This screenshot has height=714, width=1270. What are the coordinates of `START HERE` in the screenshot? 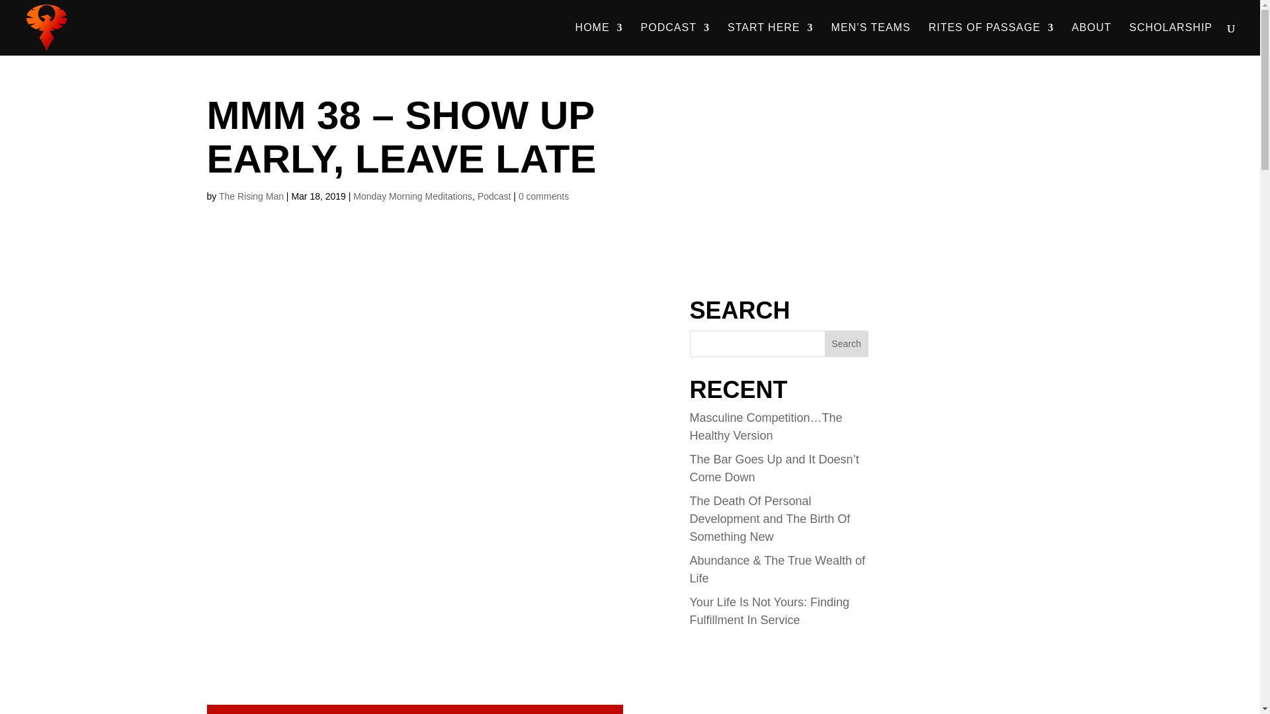 It's located at (771, 39).